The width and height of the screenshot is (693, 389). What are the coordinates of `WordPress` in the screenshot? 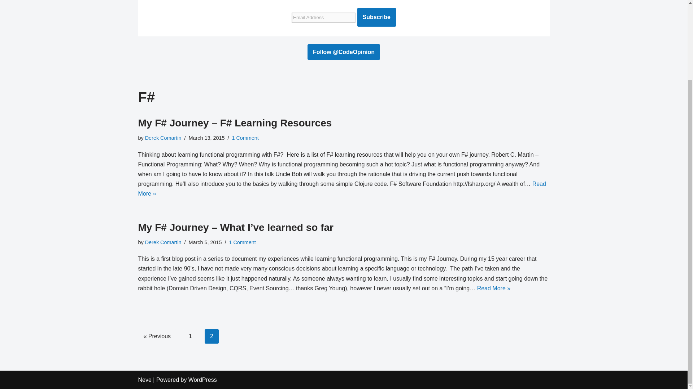 It's located at (202, 380).